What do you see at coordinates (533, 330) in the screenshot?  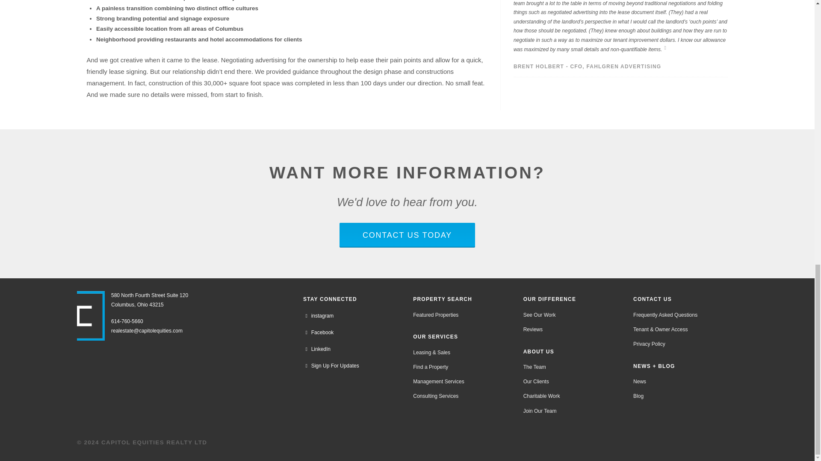 I see `Reviews` at bounding box center [533, 330].